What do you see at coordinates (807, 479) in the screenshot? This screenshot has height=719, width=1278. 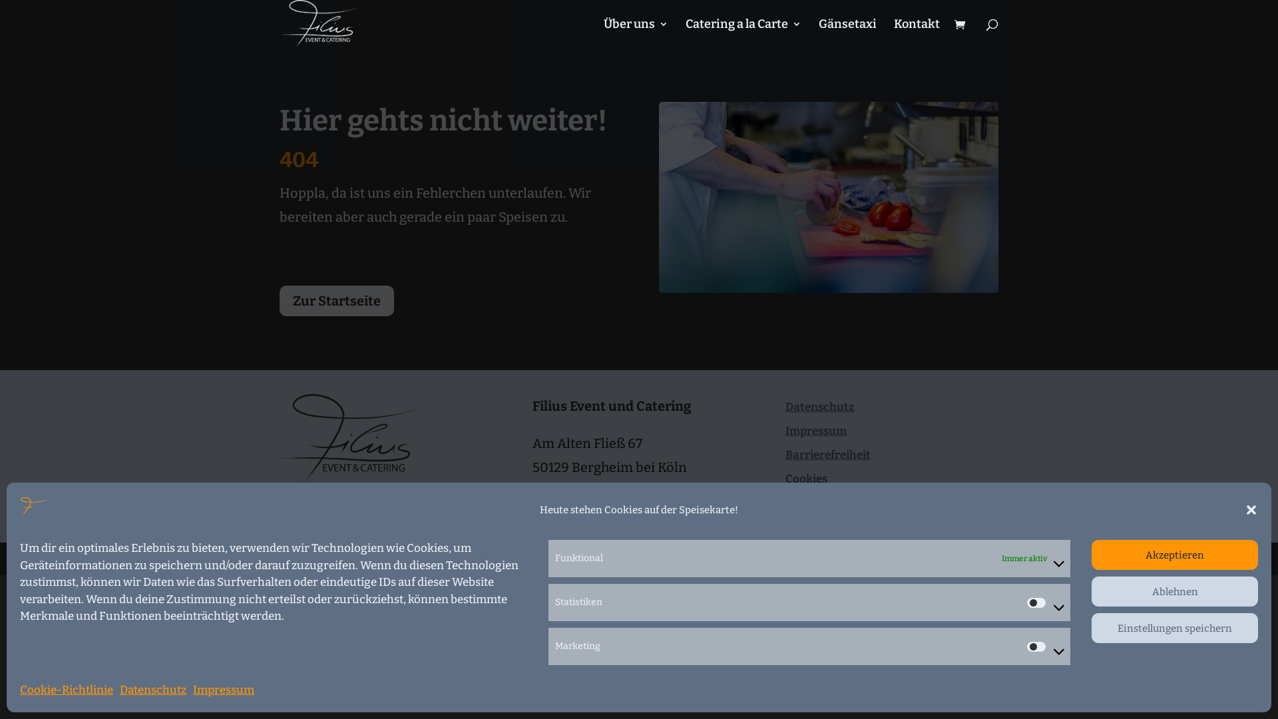 I see `Cookies` at bounding box center [807, 479].